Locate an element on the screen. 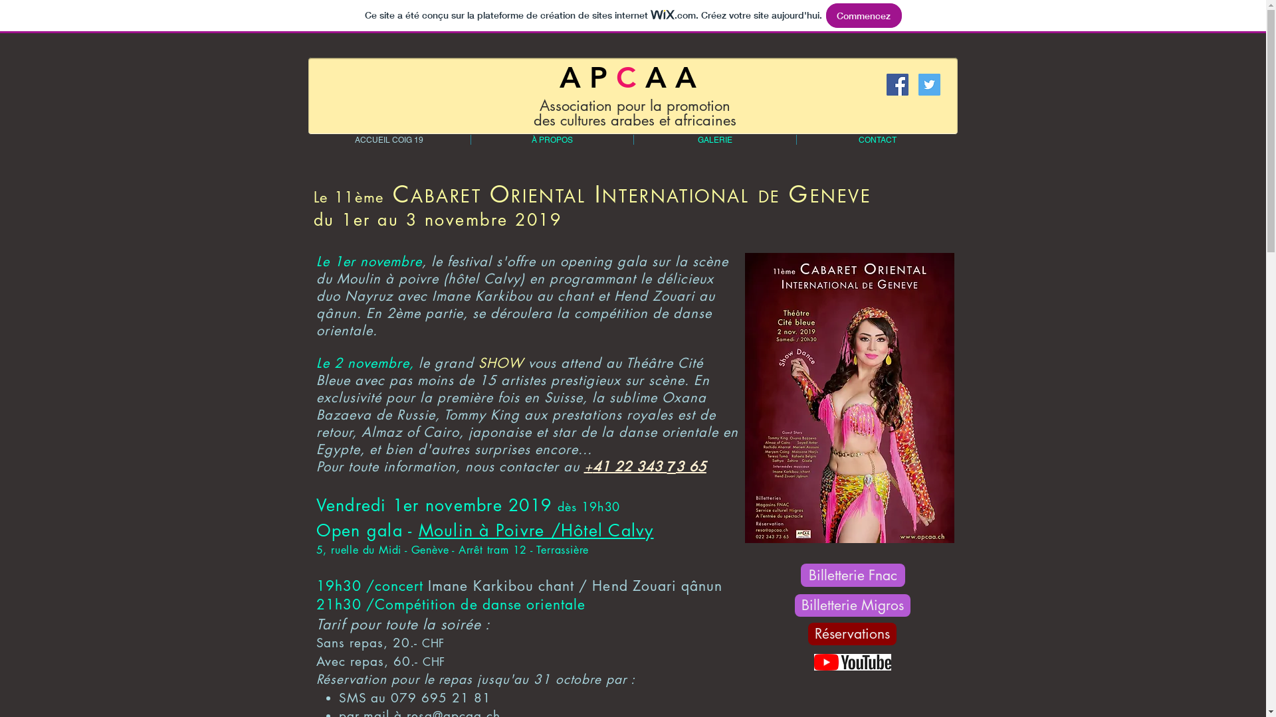  ACCUEIL COIG 19 is located at coordinates (388, 139).